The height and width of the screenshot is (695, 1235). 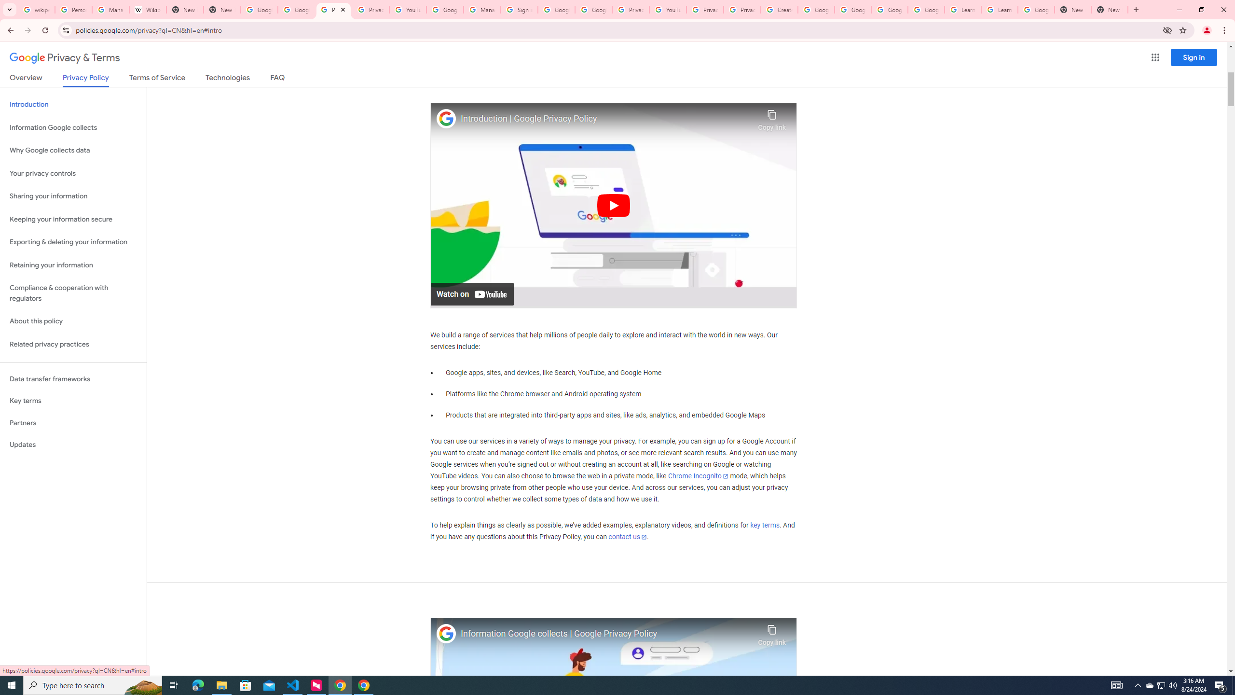 I want to click on Personalization & Google Search results - Google Search Help, so click(x=73, y=10).